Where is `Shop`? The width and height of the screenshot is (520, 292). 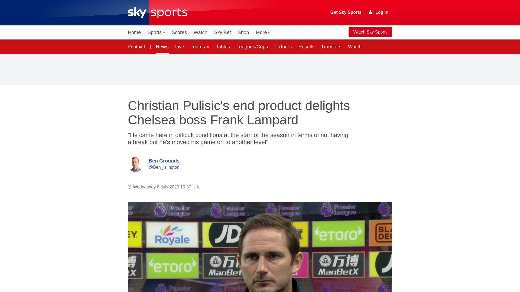
Shop is located at coordinates (243, 32).